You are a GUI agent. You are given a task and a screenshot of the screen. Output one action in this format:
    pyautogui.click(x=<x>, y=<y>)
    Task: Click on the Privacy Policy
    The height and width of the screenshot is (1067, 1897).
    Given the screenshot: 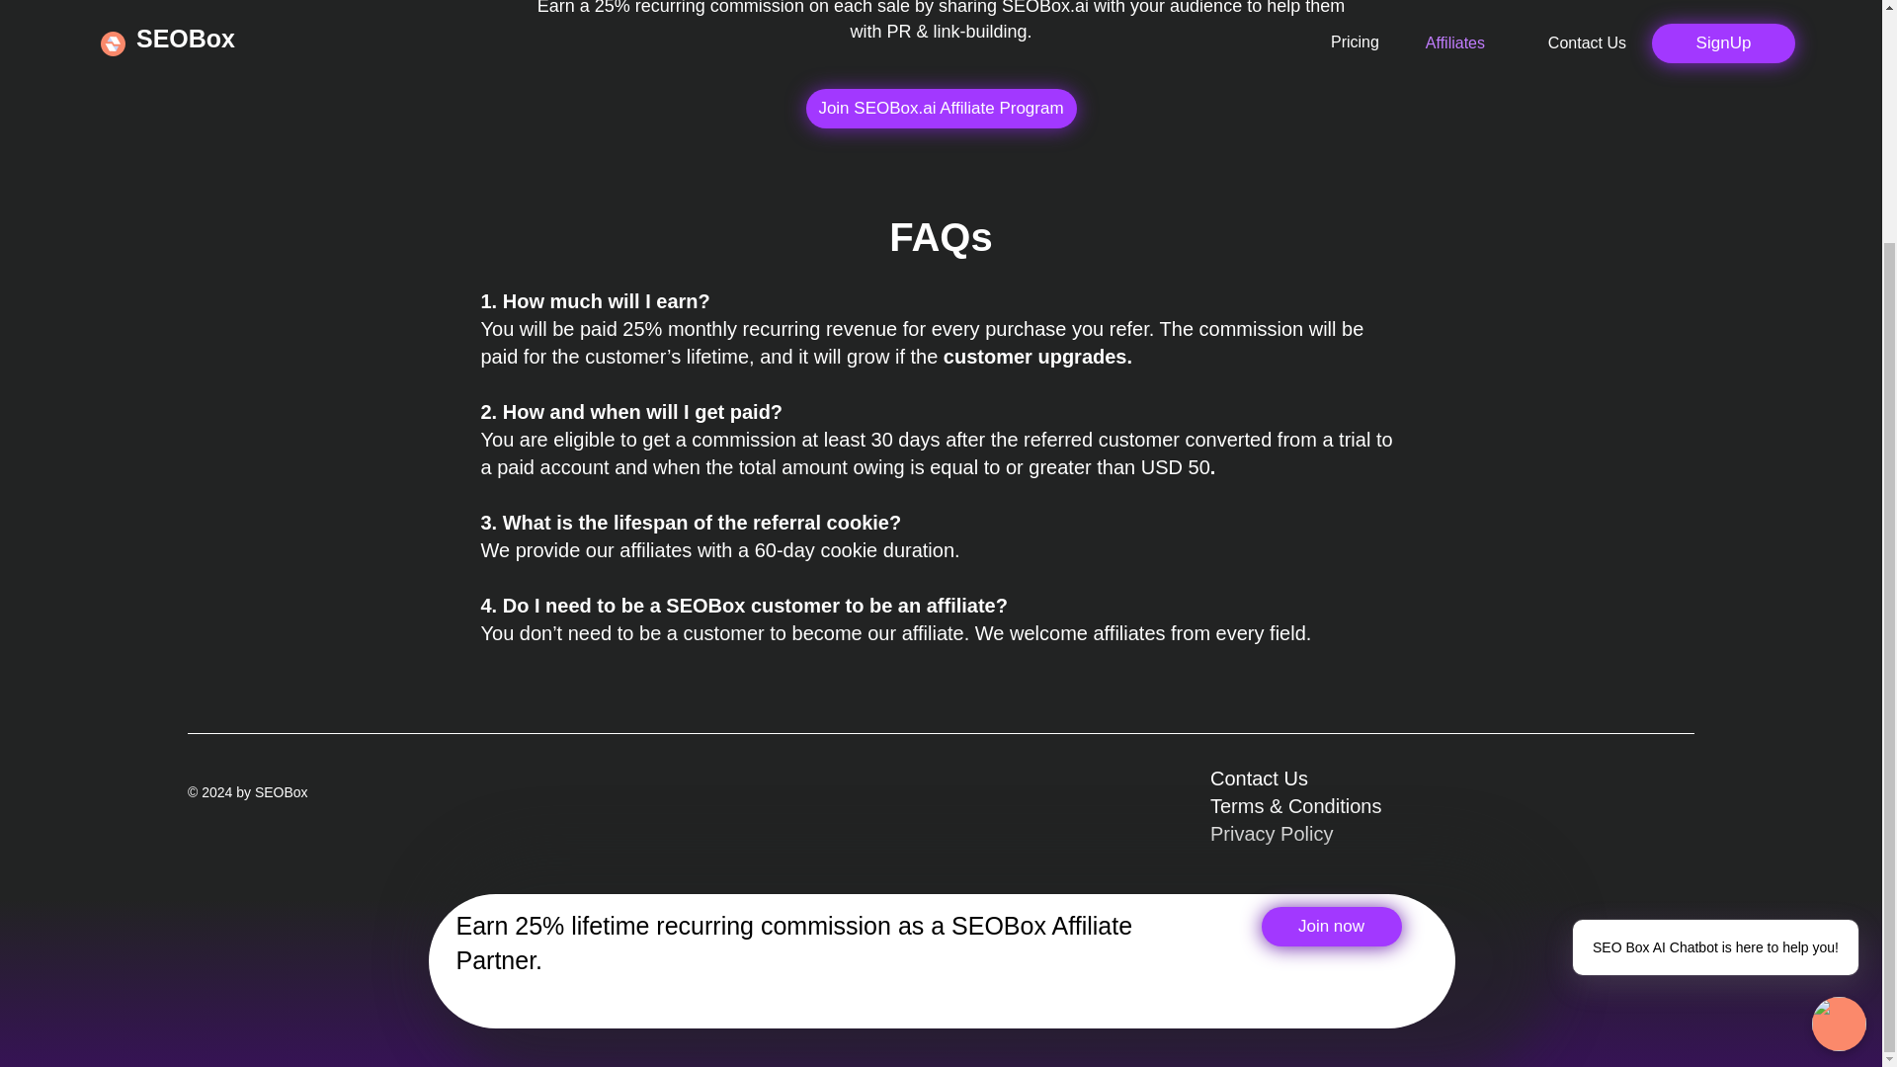 What is the action you would take?
    pyautogui.click(x=1271, y=834)
    